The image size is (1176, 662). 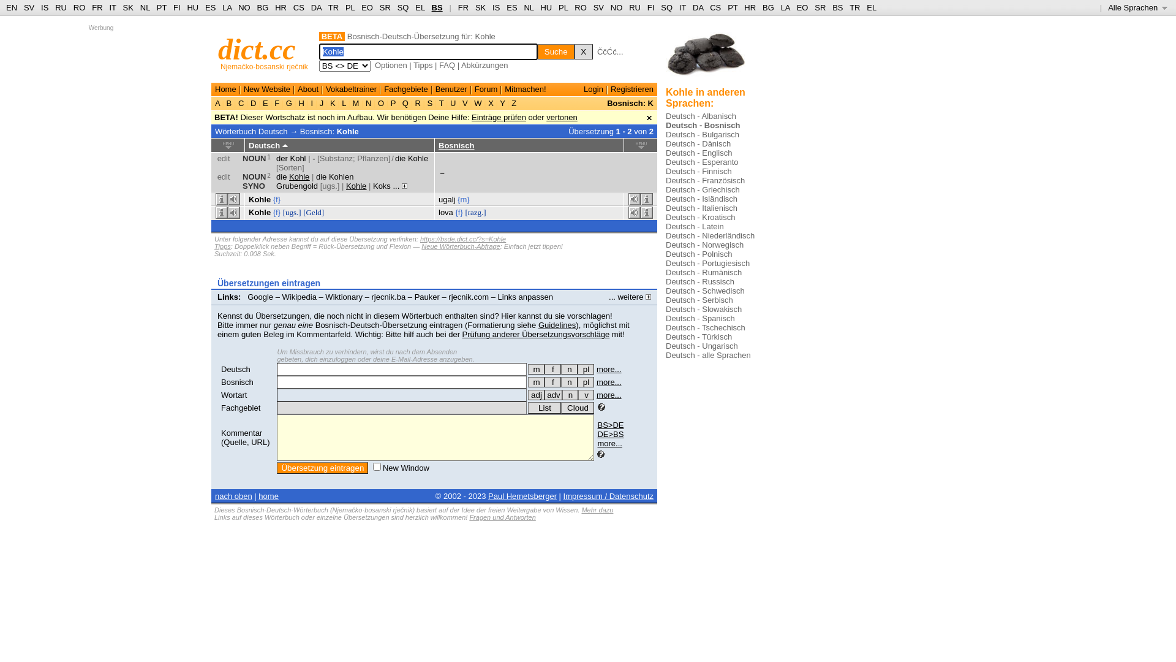 I want to click on Deutsch - Bosnisch, so click(x=703, y=125).